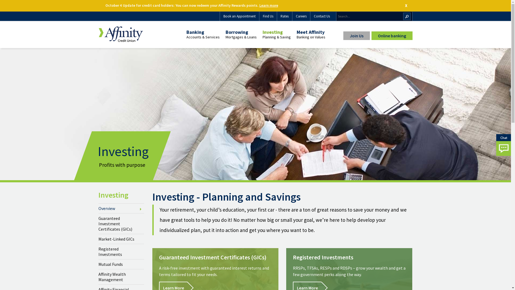  Describe the element at coordinates (225, 43) in the screenshot. I see `Overview` at that location.